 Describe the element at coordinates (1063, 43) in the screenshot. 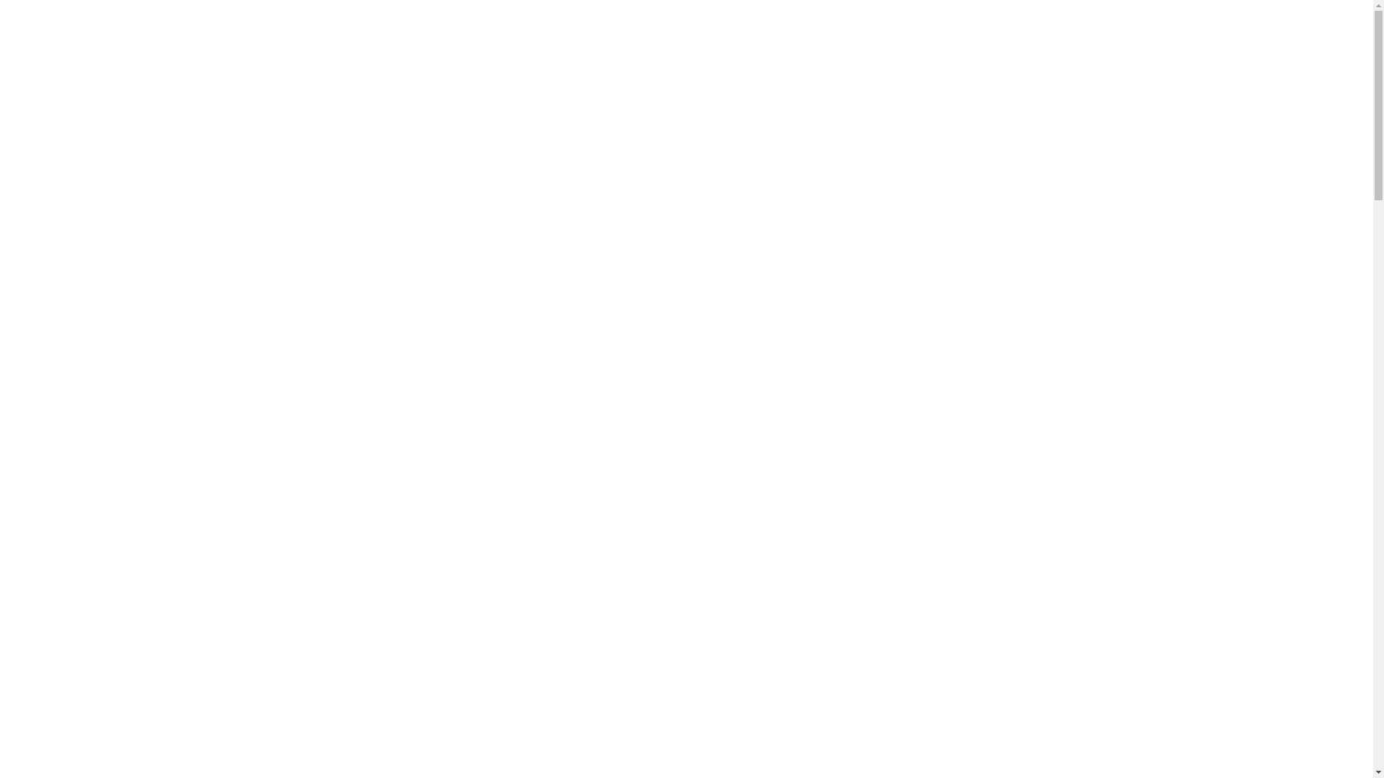

I see `Immobilien` at that location.